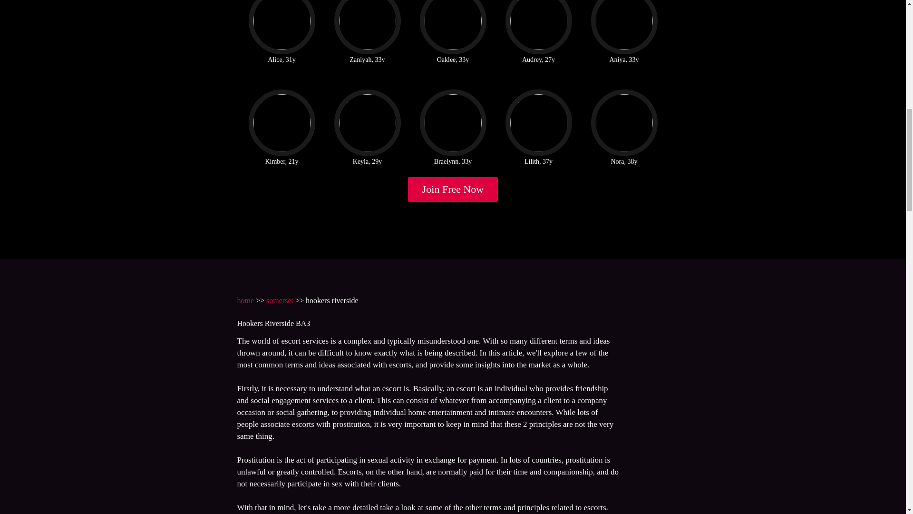  What do you see at coordinates (280, 301) in the screenshot?
I see `somerset` at bounding box center [280, 301].